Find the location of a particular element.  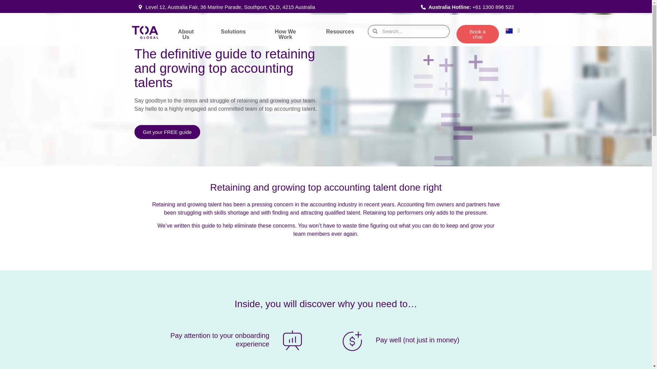

How We Work is located at coordinates (285, 34).